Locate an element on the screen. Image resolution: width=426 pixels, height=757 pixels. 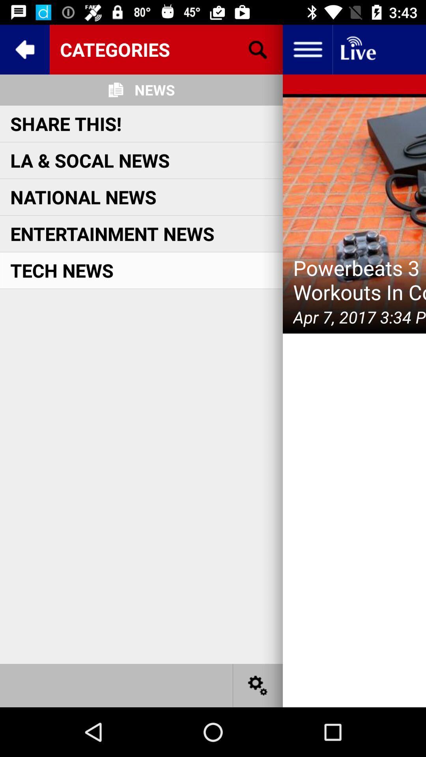
tap the national news item is located at coordinates (83, 197).